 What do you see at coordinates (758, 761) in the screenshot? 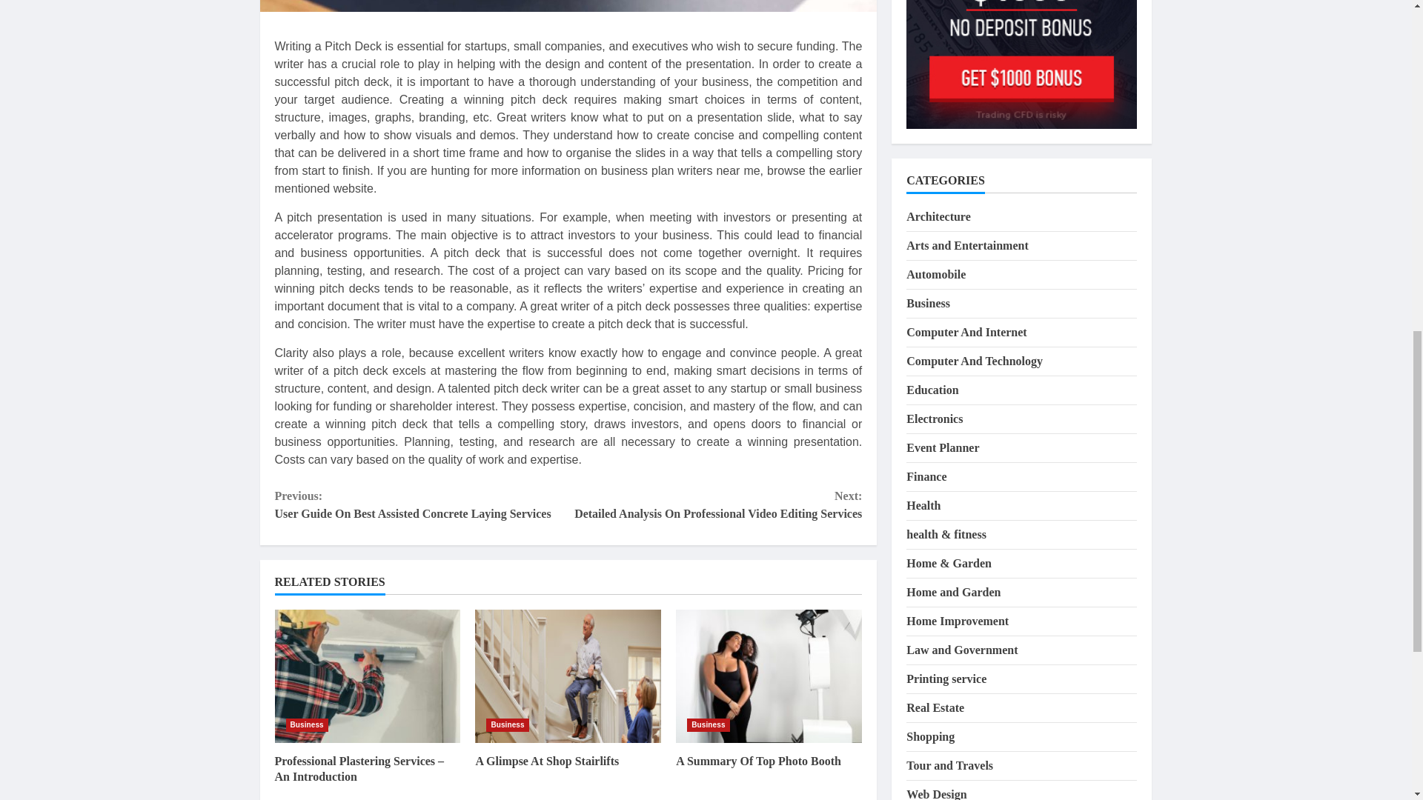
I see `A Summary Of Top Photo Booth` at bounding box center [758, 761].